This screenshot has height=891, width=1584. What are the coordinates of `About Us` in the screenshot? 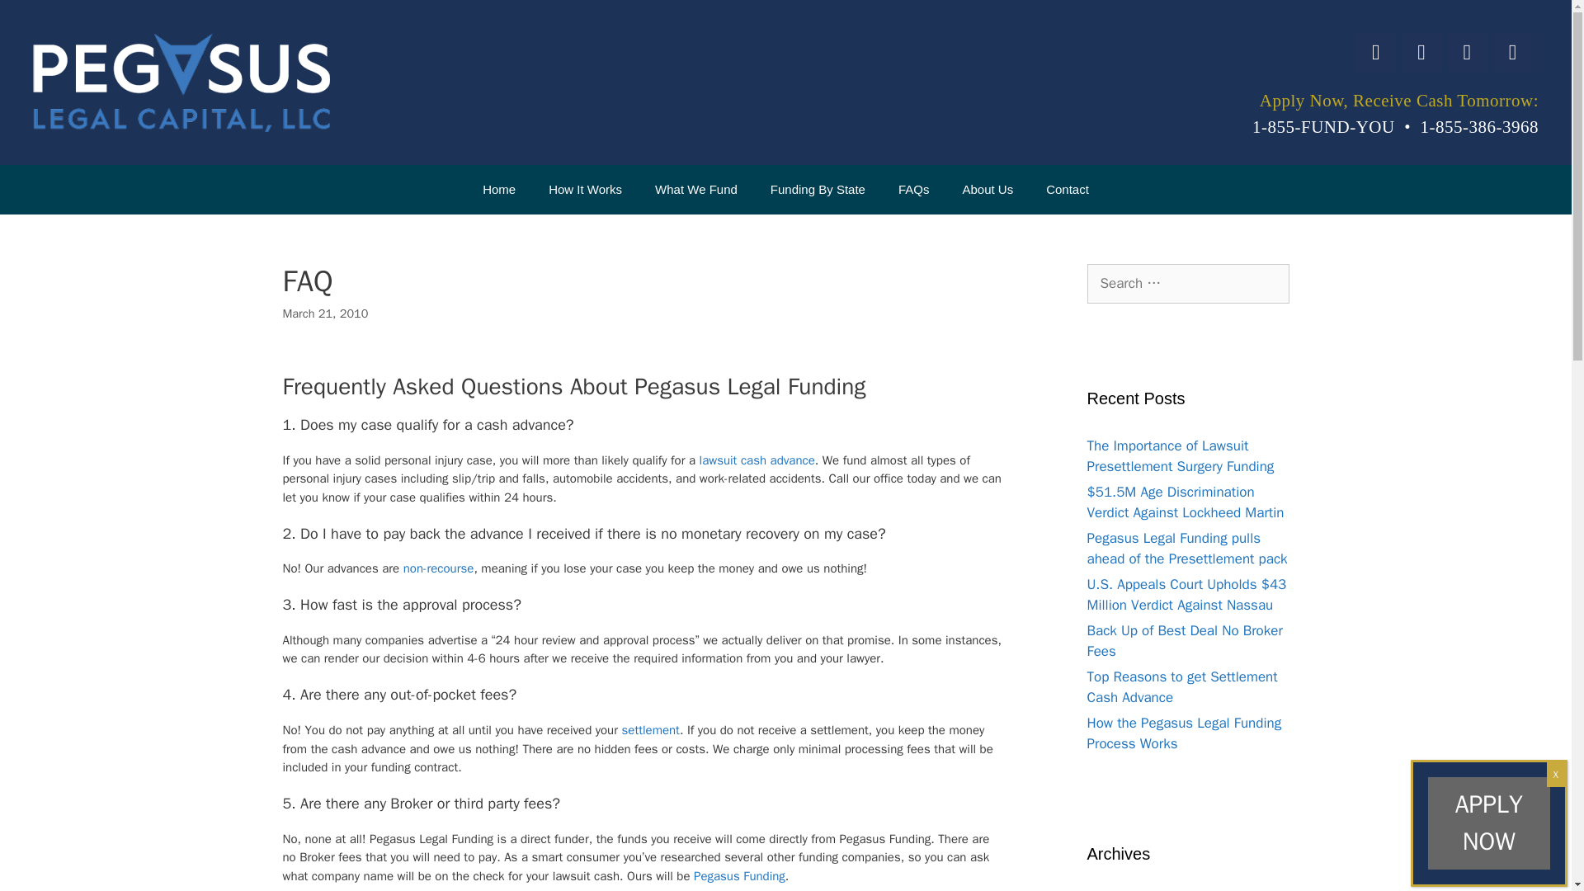 It's located at (988, 190).